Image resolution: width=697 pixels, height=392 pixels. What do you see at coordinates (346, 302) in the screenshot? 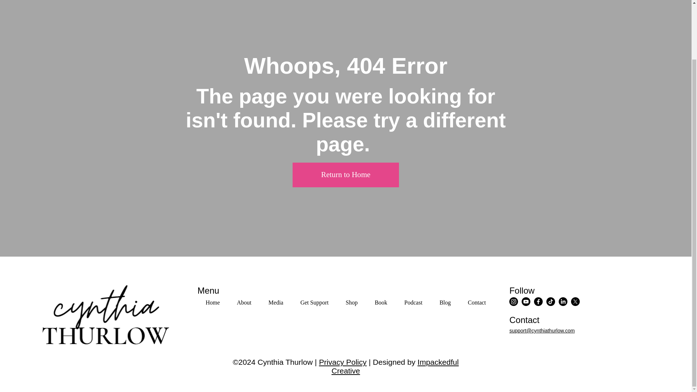
I see `Impackedful Creative` at bounding box center [346, 302].